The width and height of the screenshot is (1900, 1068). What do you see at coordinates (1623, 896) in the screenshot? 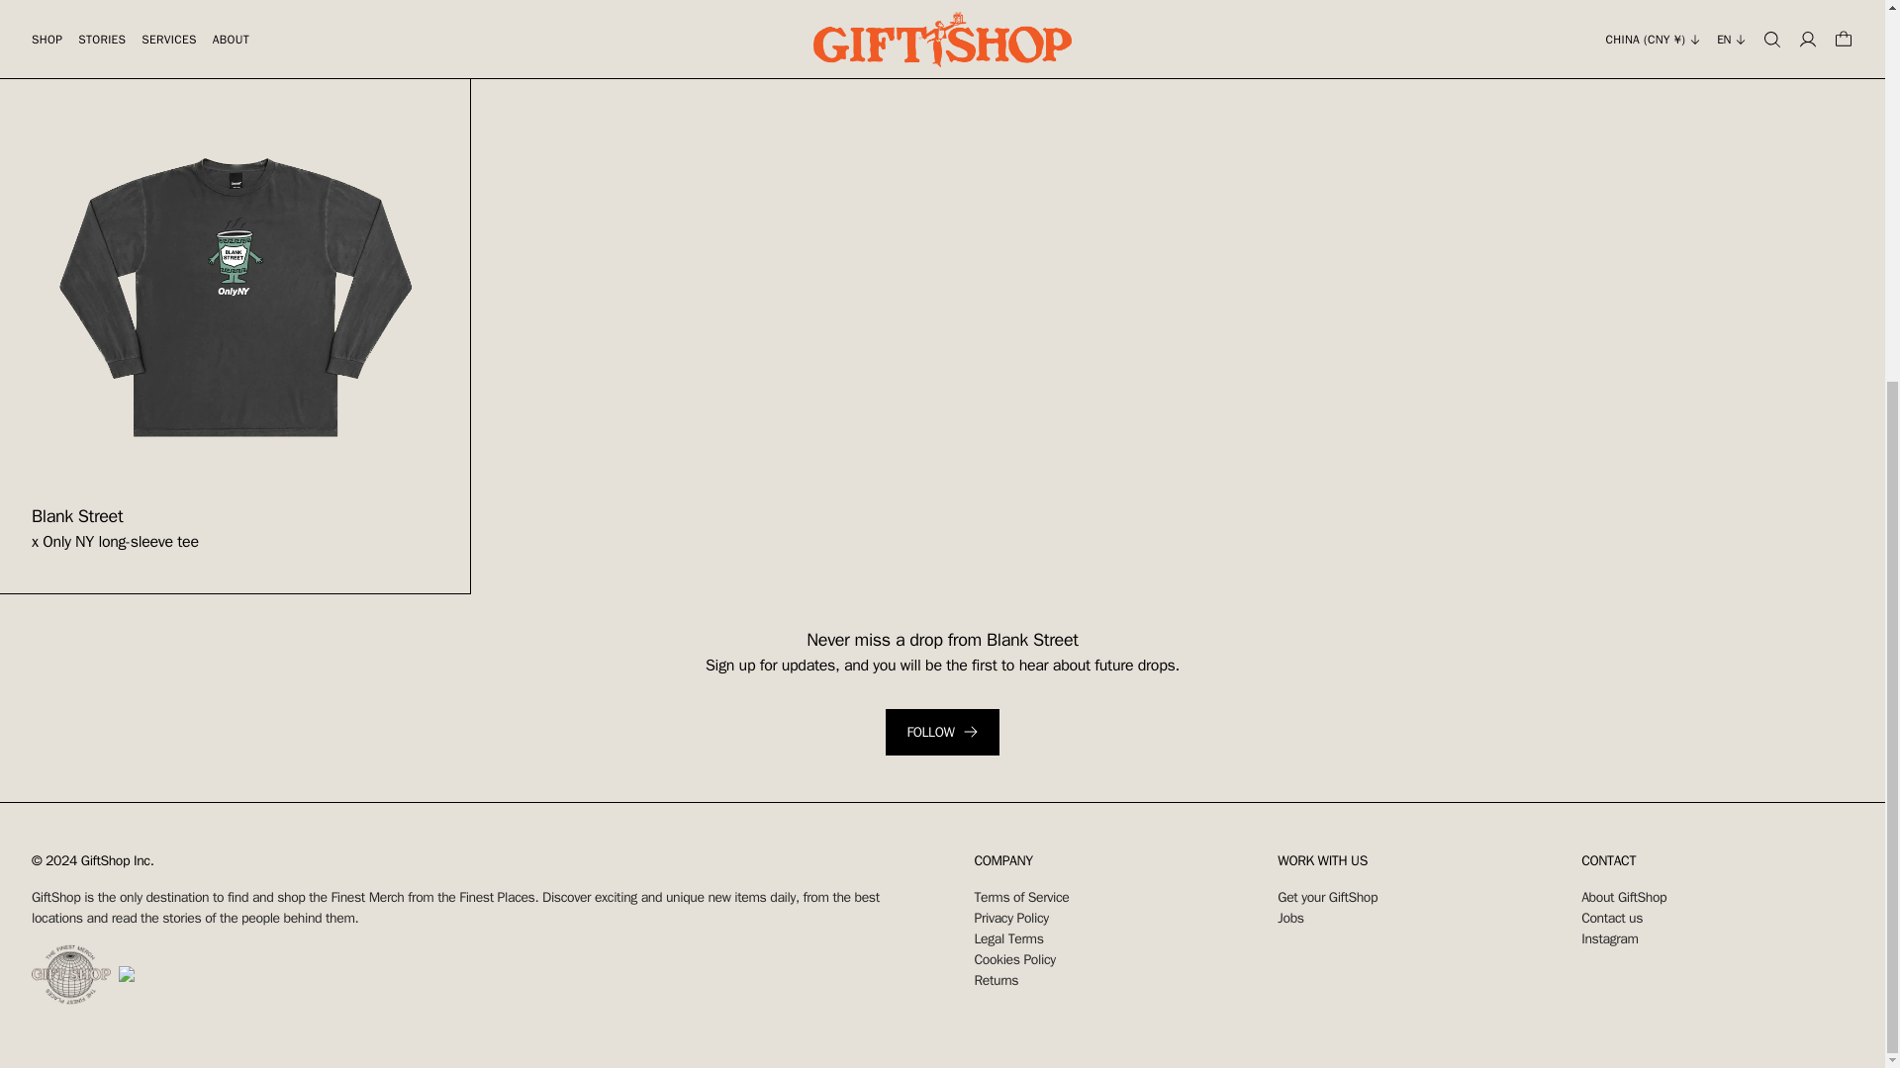
I see `About GiftShop` at bounding box center [1623, 896].